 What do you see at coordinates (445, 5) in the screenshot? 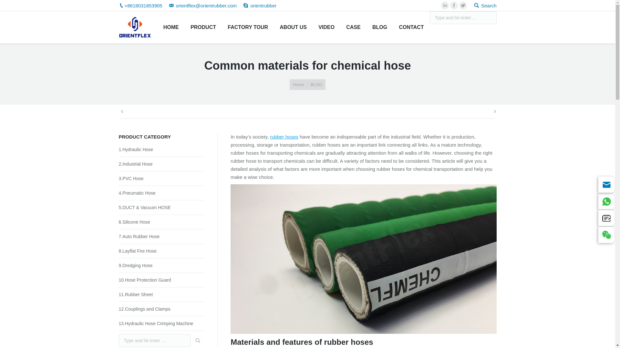
I see `Linkedin` at bounding box center [445, 5].